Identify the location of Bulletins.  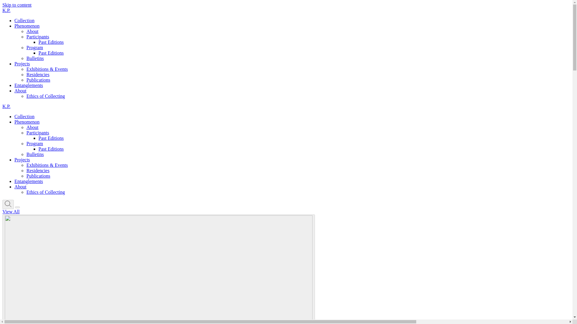
(35, 58).